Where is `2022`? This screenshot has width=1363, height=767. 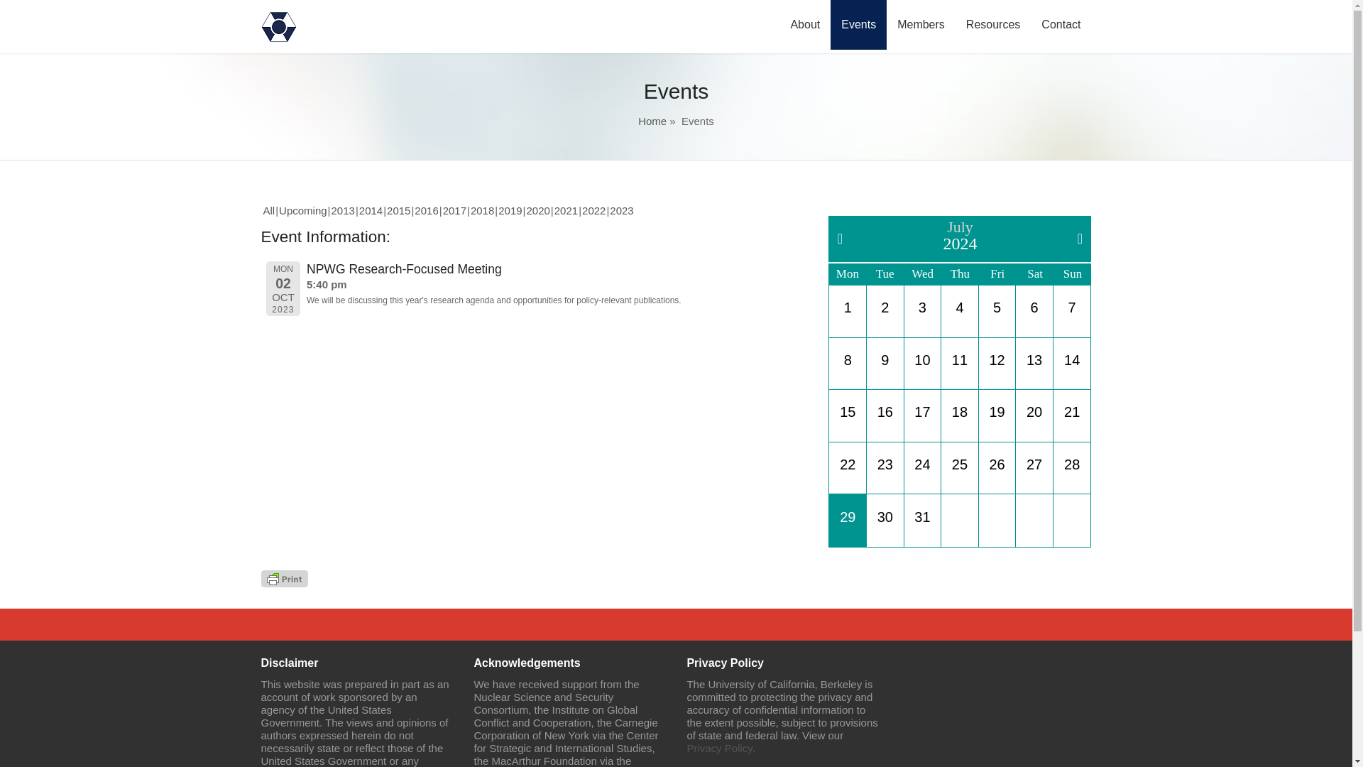 2022 is located at coordinates (593, 210).